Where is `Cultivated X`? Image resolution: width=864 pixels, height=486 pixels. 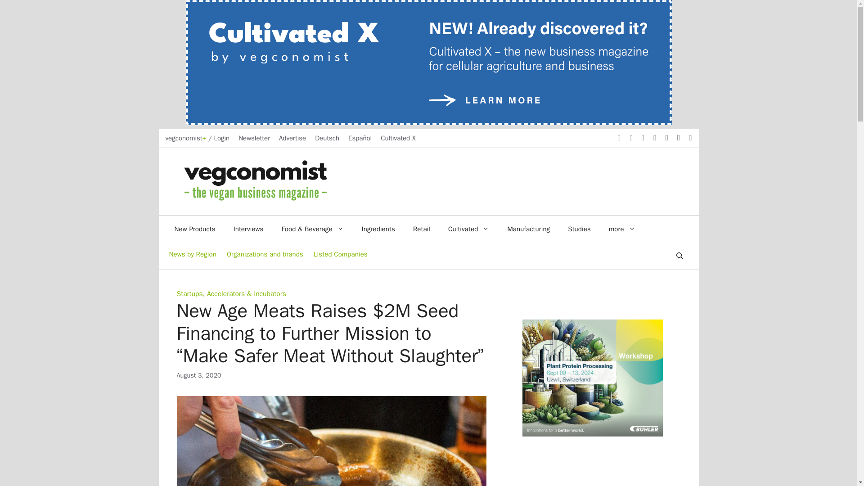
Cultivated X is located at coordinates (398, 138).